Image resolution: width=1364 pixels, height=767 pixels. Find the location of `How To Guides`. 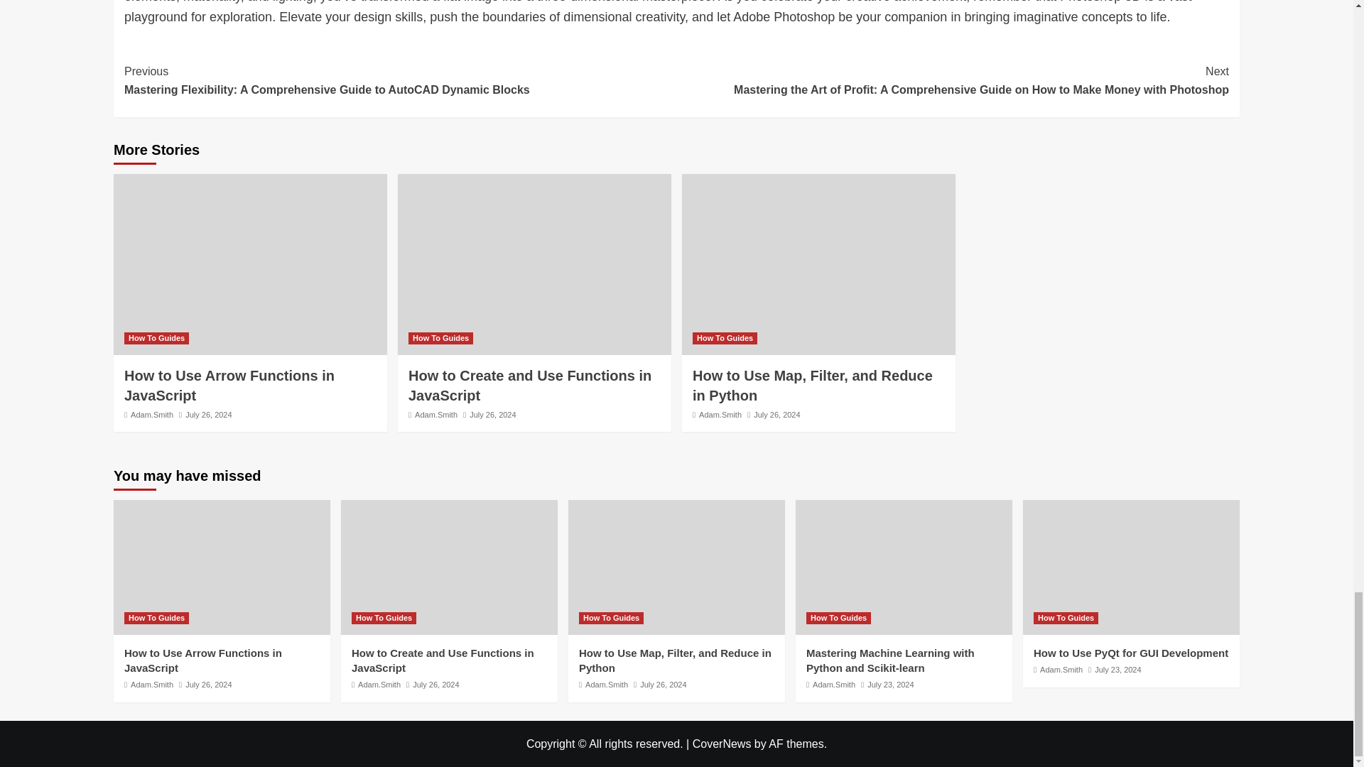

How To Guides is located at coordinates (440, 338).